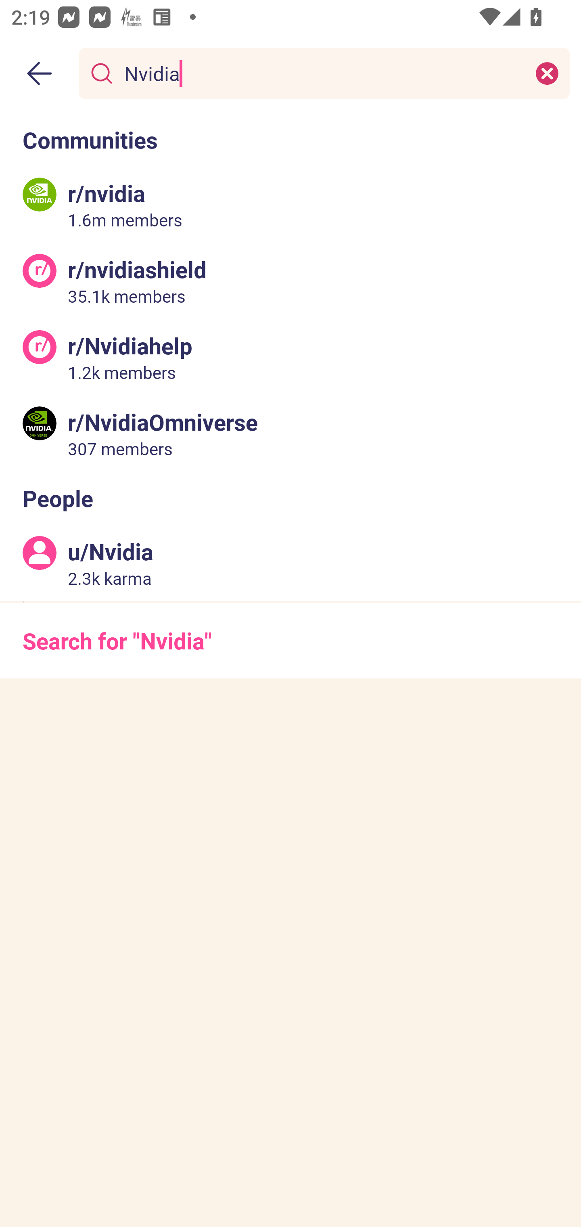 This screenshot has width=581, height=1227. What do you see at coordinates (321, 73) in the screenshot?
I see `Nvidia` at bounding box center [321, 73].